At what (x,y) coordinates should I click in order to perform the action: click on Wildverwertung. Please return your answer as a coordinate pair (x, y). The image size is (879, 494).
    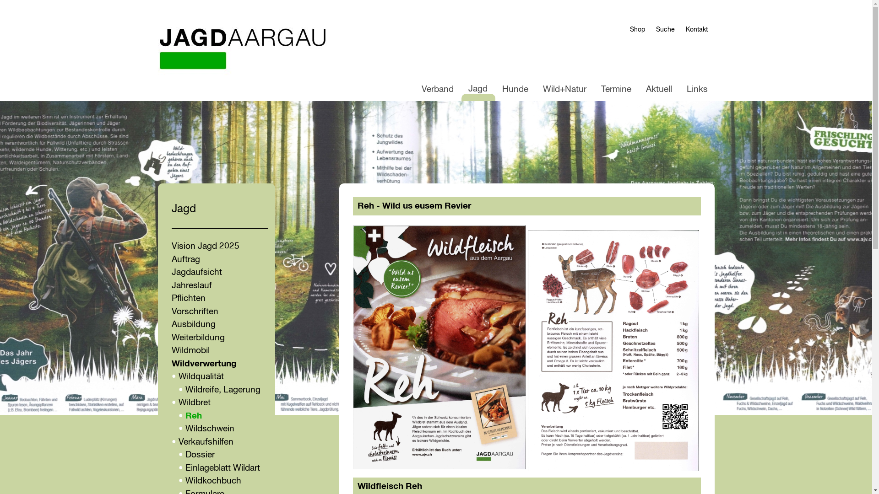
    Looking at the image, I should click on (204, 364).